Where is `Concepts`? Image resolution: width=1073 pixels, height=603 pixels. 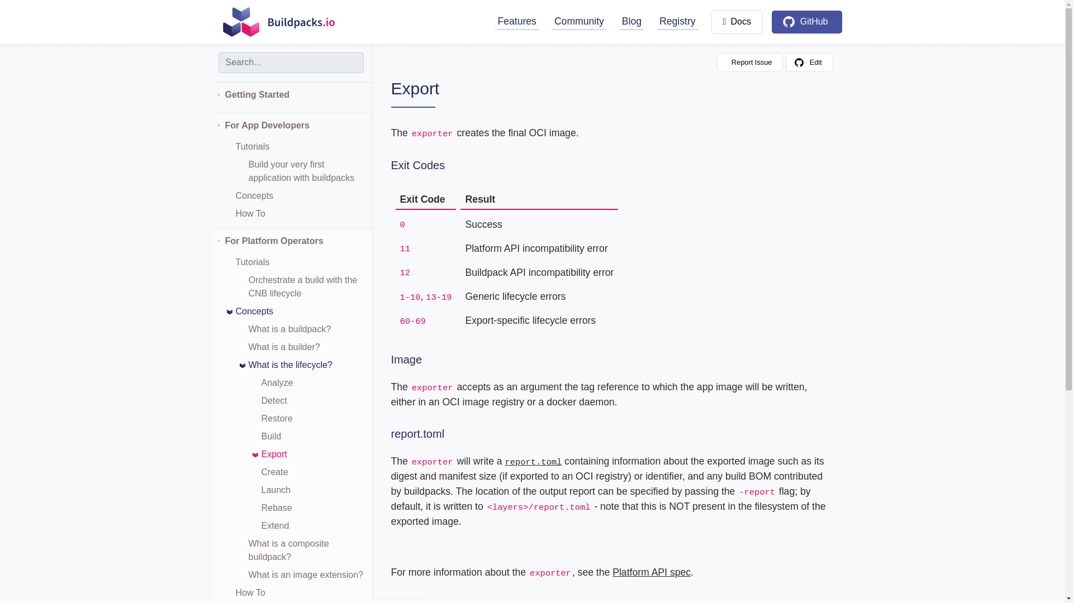
Concepts is located at coordinates (255, 195).